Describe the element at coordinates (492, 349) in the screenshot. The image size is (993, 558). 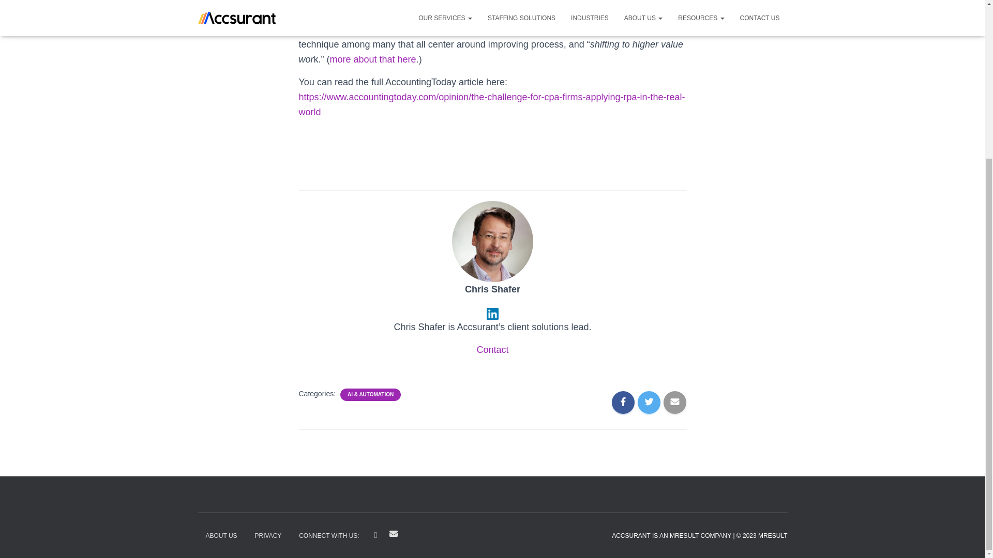
I see `Contact` at that location.